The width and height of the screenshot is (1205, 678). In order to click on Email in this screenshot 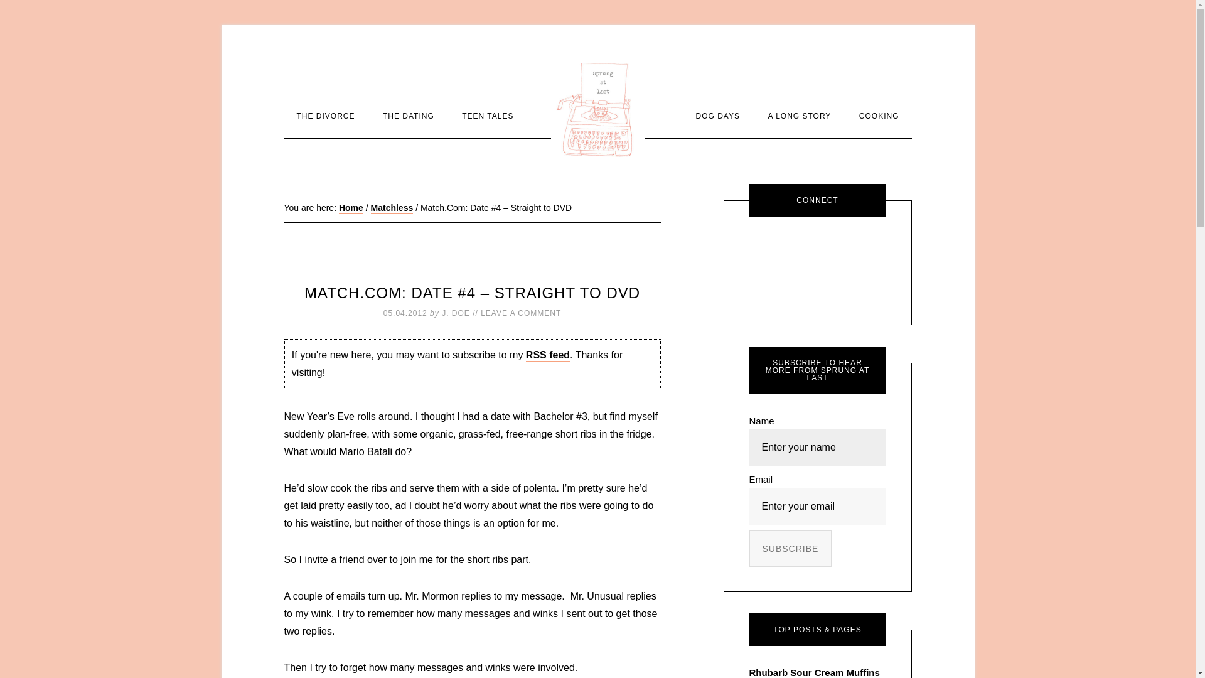, I will do `click(782, 250)`.